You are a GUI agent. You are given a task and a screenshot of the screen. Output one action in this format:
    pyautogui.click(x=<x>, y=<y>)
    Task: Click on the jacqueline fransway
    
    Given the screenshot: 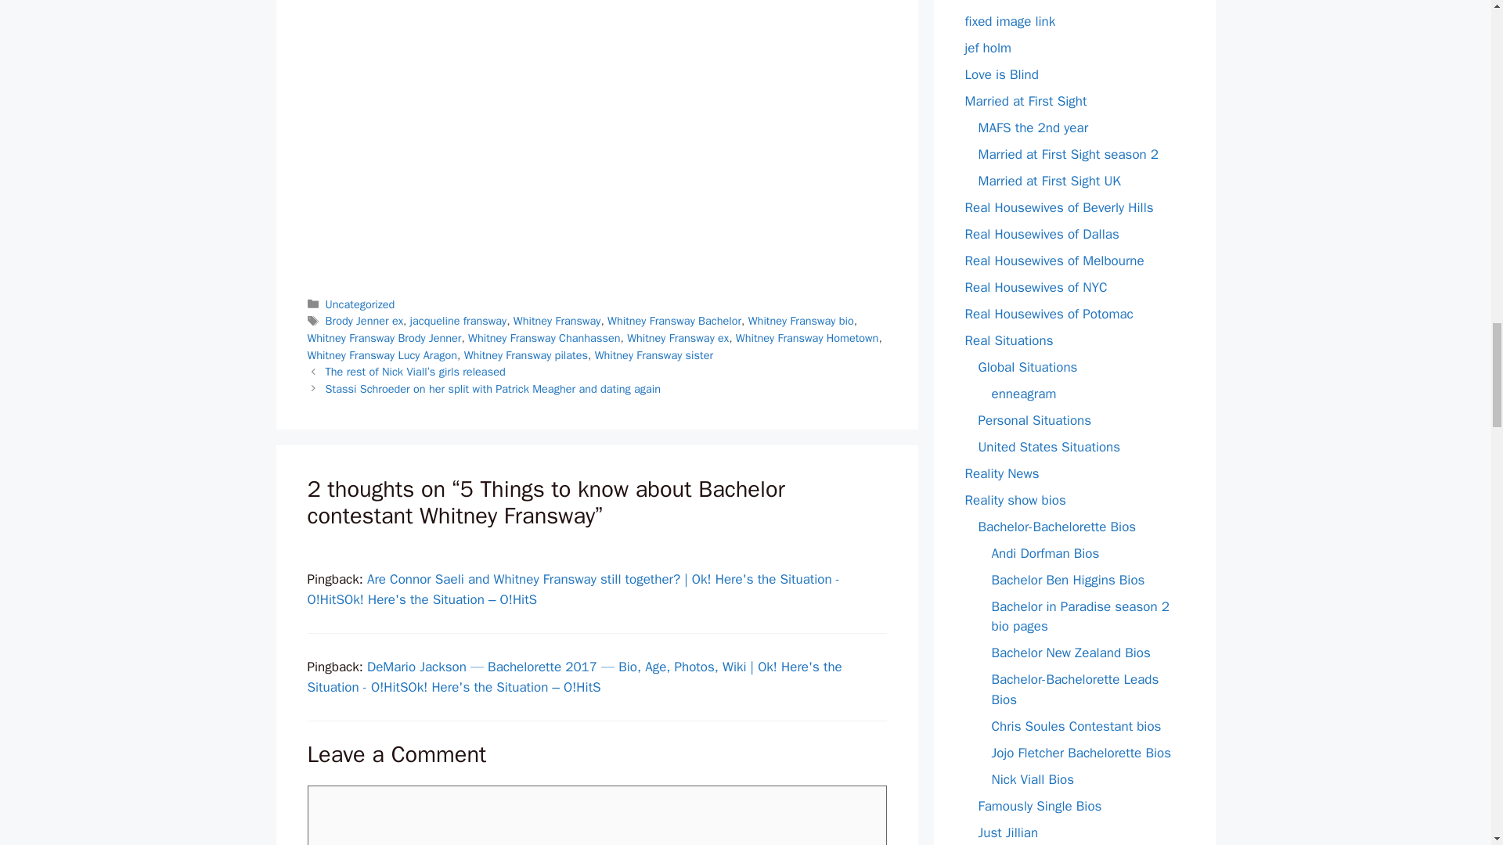 What is the action you would take?
    pyautogui.click(x=459, y=321)
    